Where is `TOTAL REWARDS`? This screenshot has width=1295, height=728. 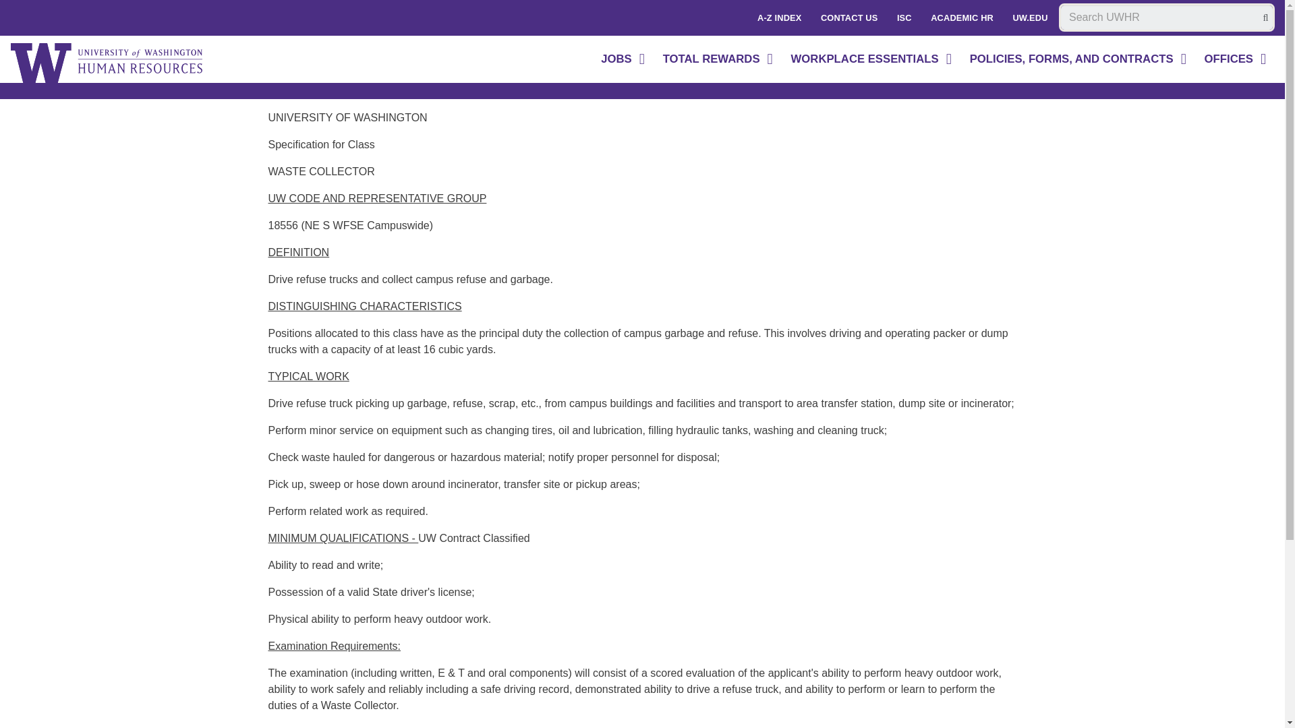 TOTAL REWARDS is located at coordinates (718, 59).